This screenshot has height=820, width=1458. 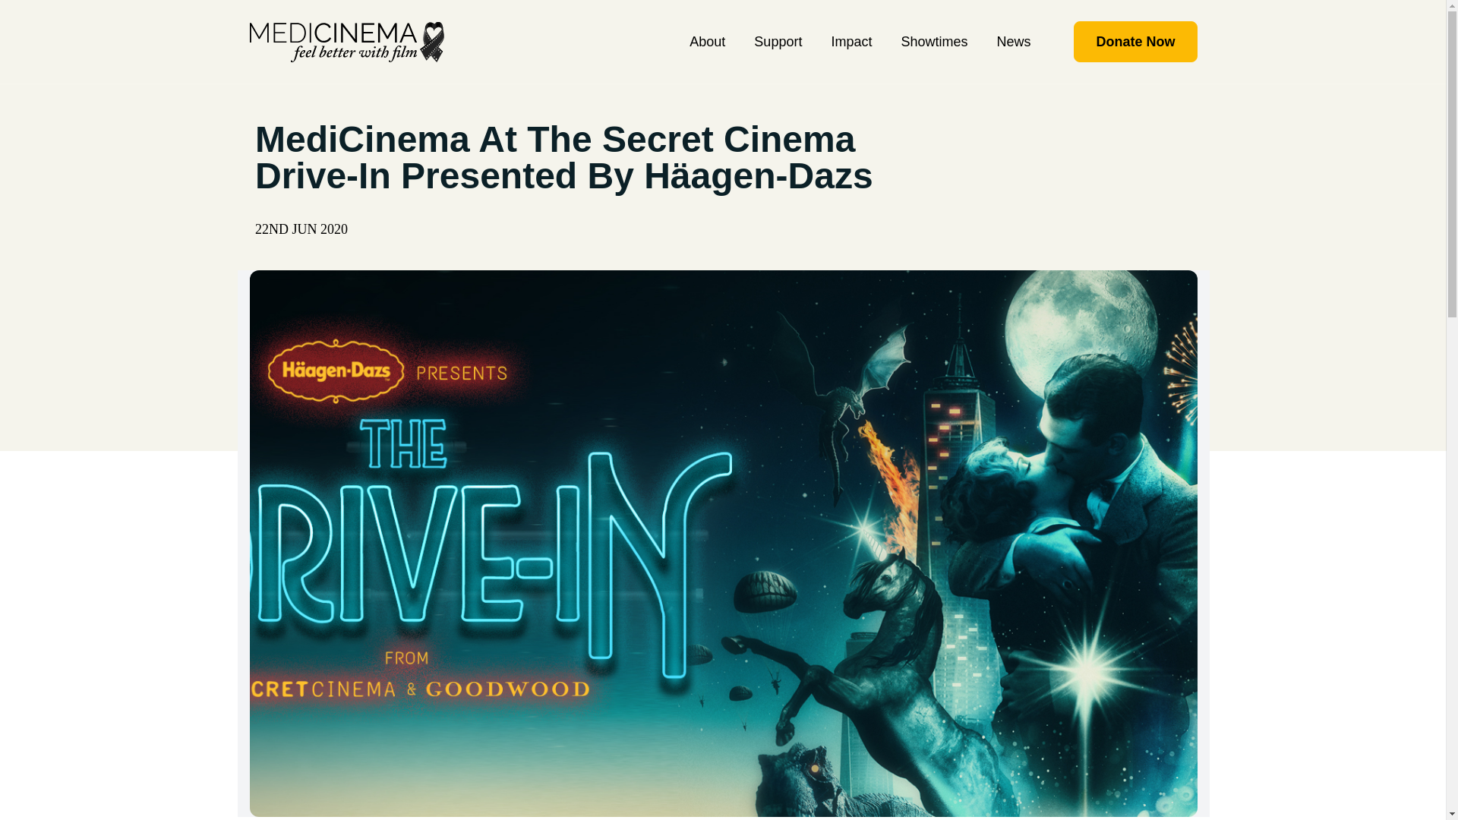 What do you see at coordinates (850, 41) in the screenshot?
I see `Impact` at bounding box center [850, 41].